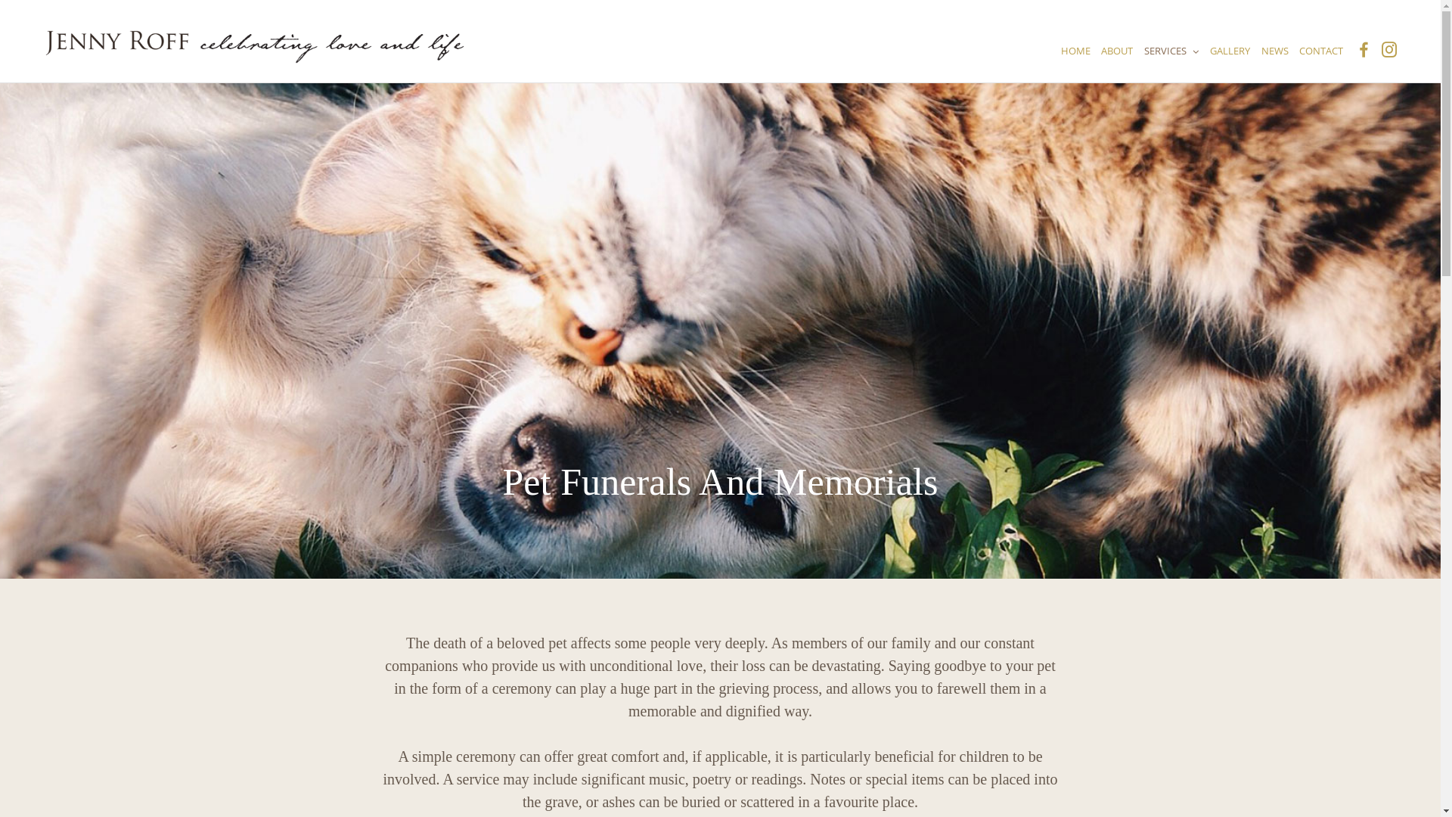 The height and width of the screenshot is (817, 1452). Describe the element at coordinates (1172, 51) in the screenshot. I see `SERVICES` at that location.